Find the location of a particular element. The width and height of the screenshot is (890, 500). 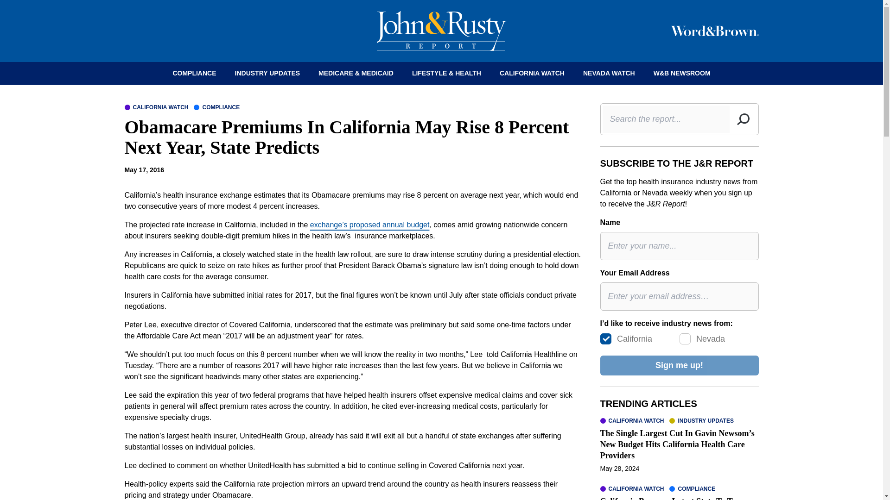

Nevada is located at coordinates (685, 339).